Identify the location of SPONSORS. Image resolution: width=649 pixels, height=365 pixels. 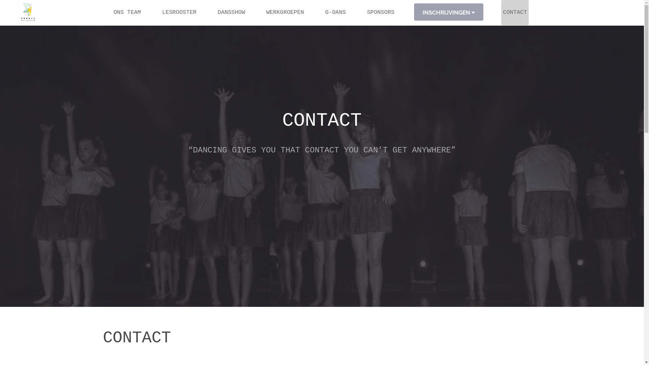
(381, 13).